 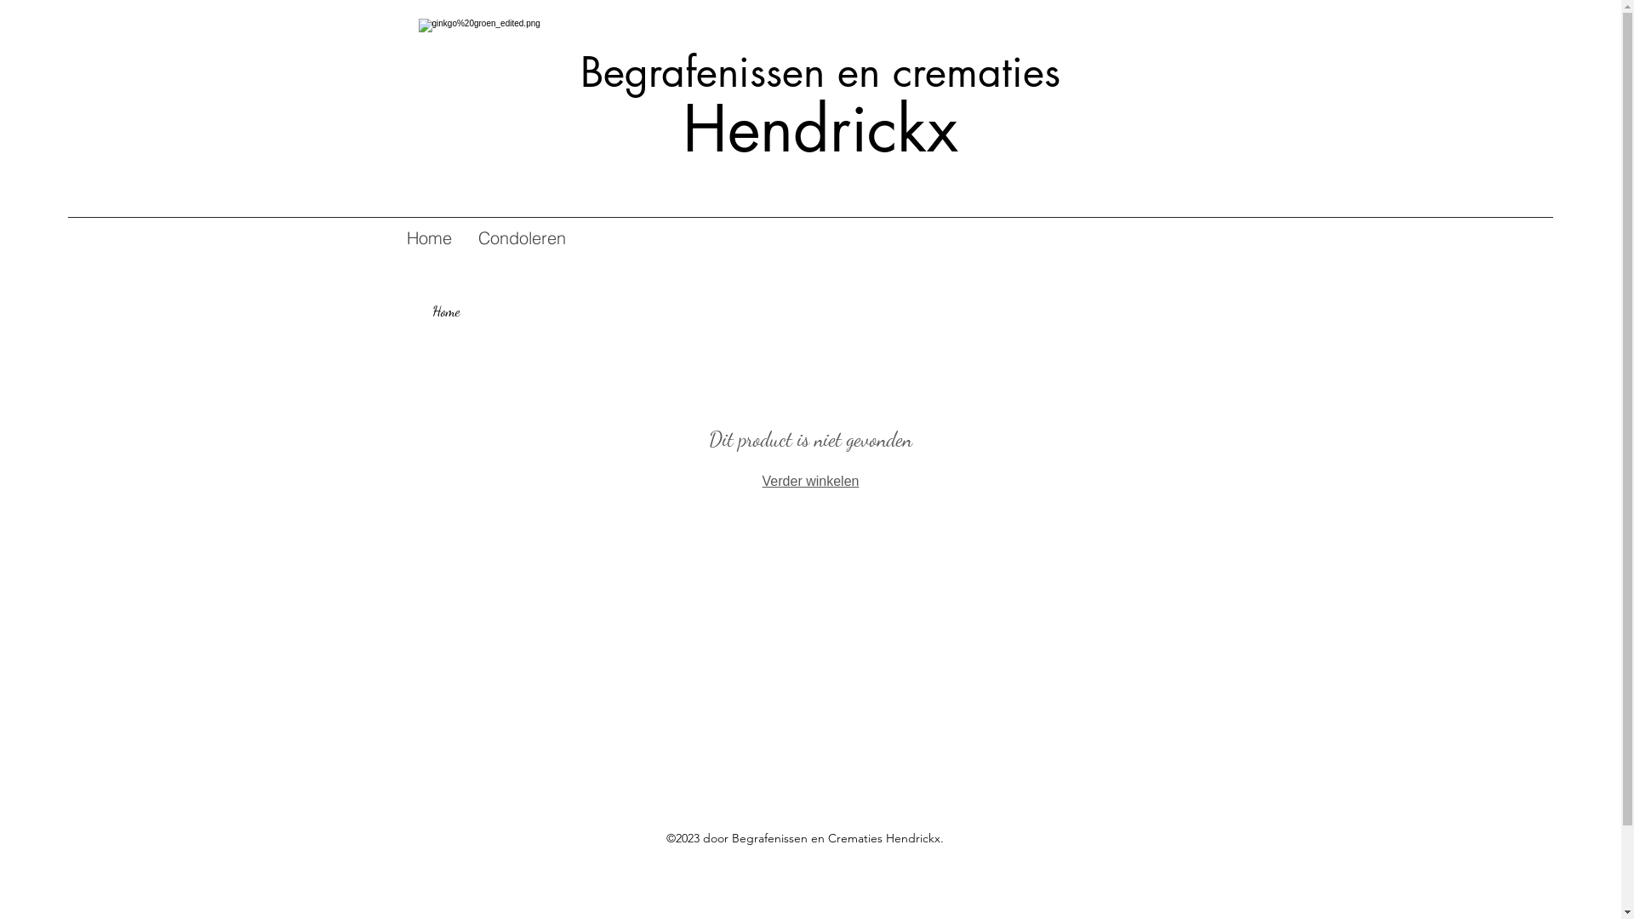 I want to click on Condoleren, so click(x=522, y=238).